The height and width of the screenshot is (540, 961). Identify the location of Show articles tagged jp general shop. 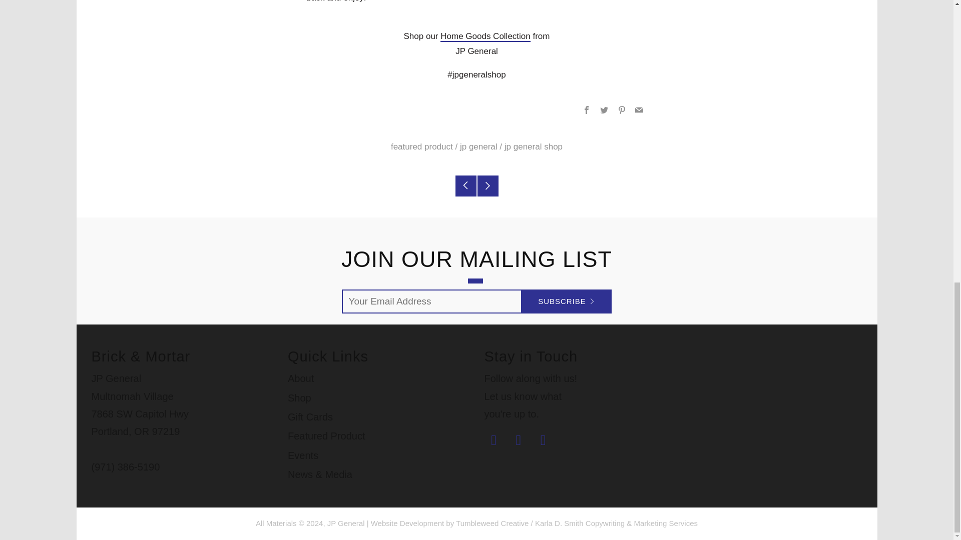
(534, 147).